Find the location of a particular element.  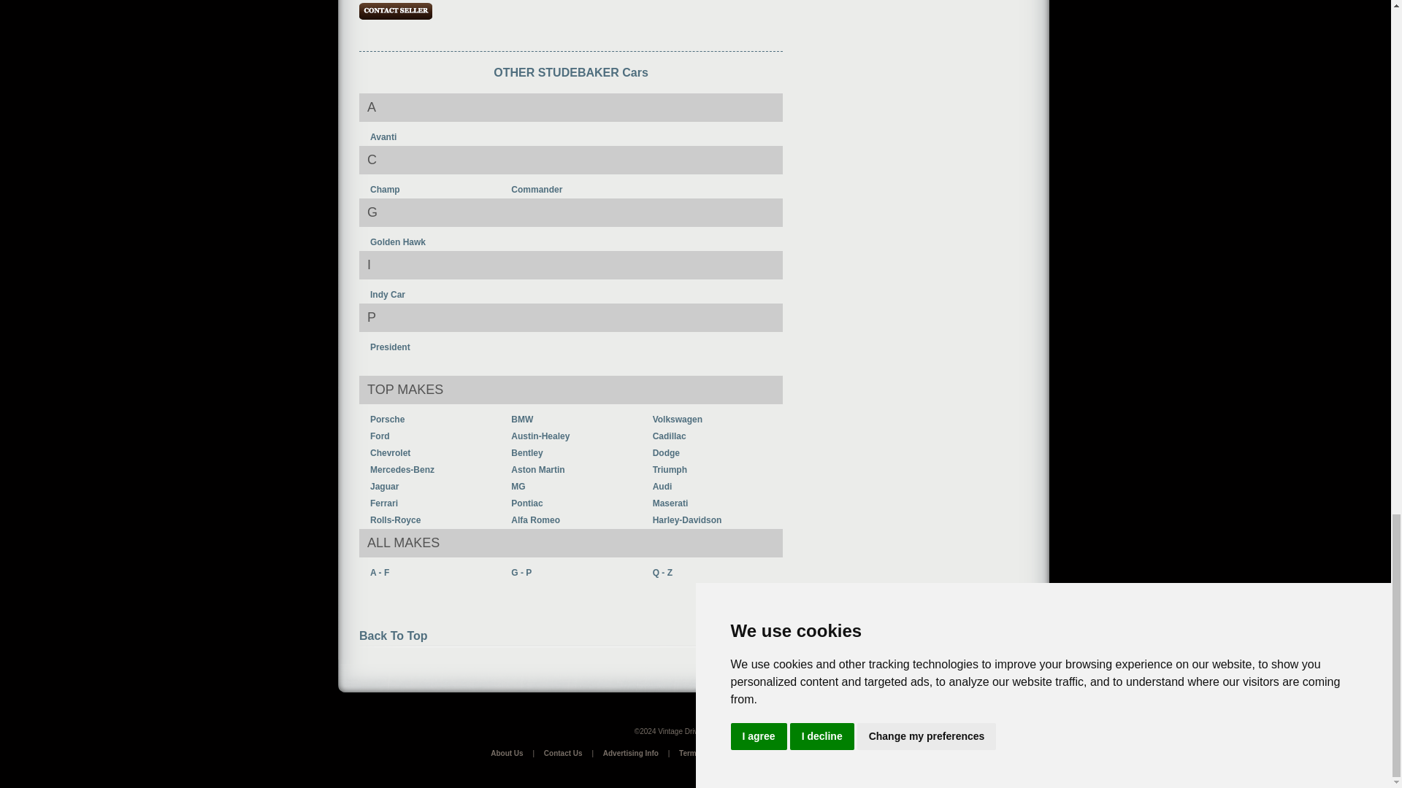

President is located at coordinates (390, 347).